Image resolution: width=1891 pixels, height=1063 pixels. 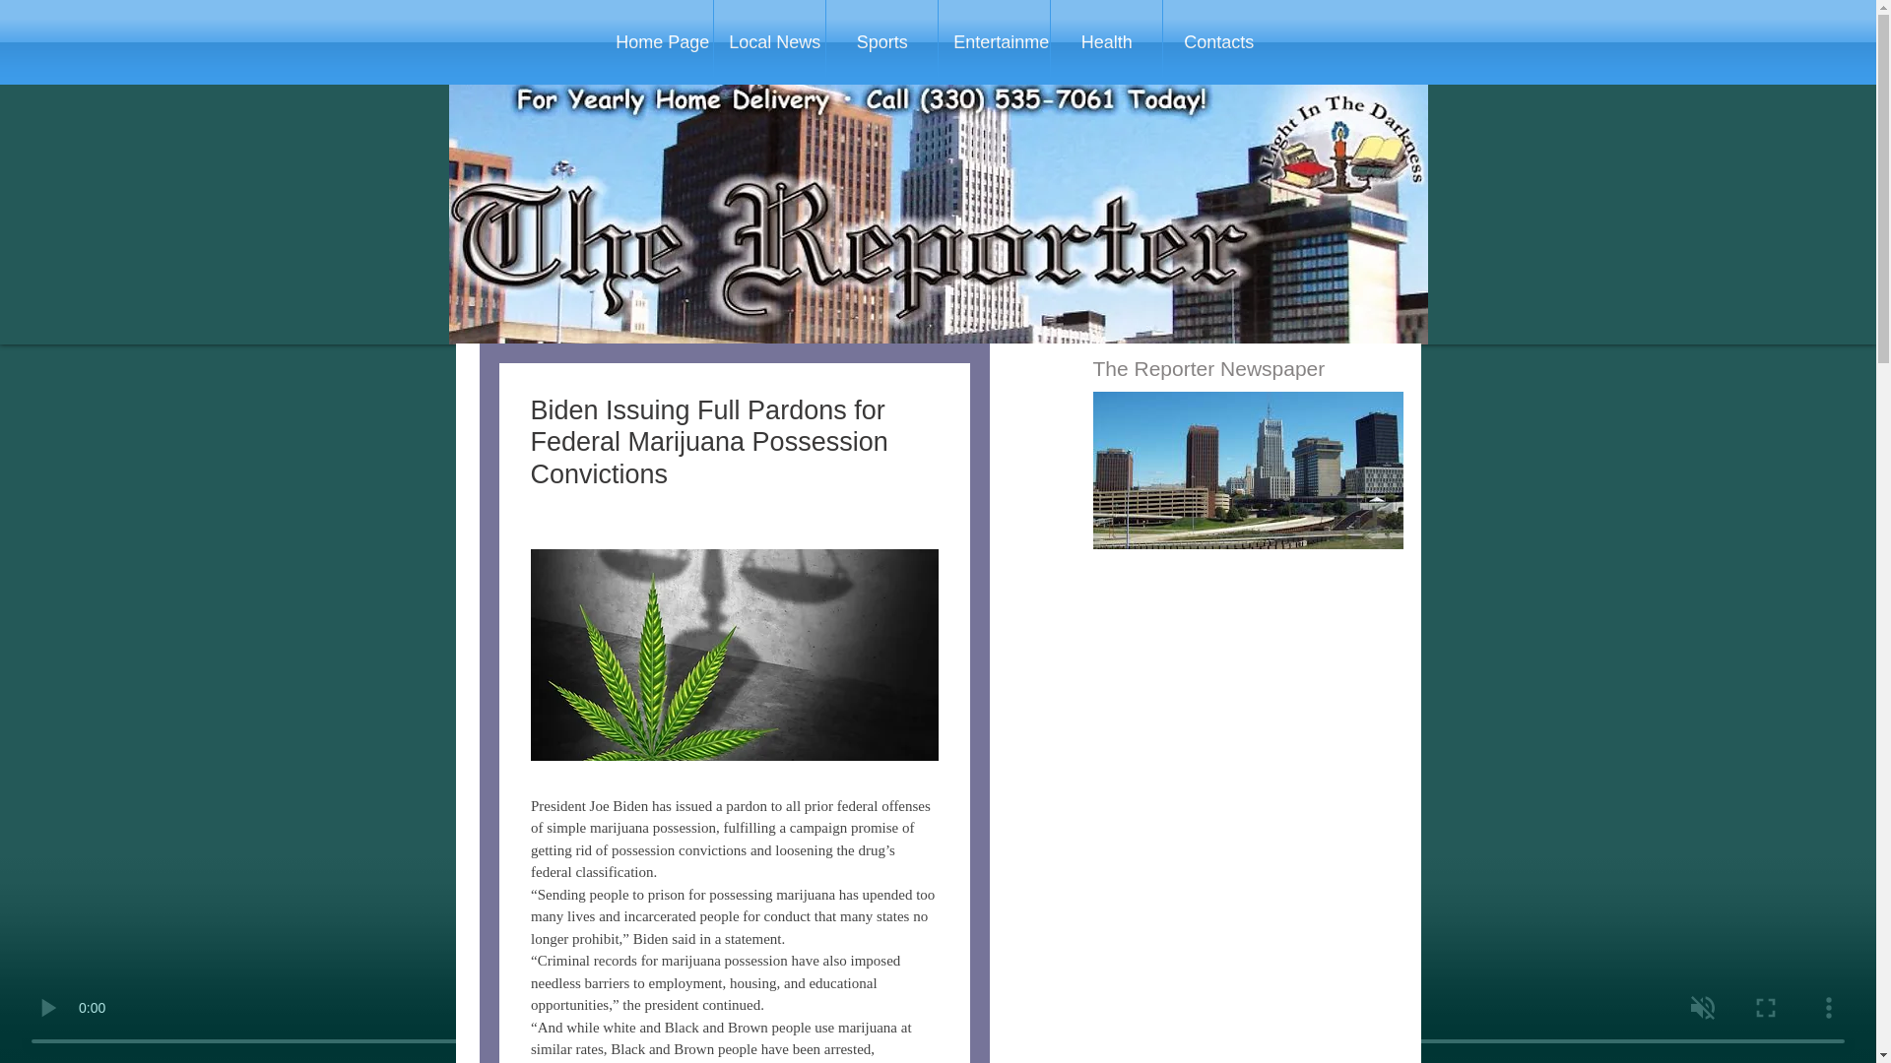 I want to click on Sports, so click(x=882, y=42).